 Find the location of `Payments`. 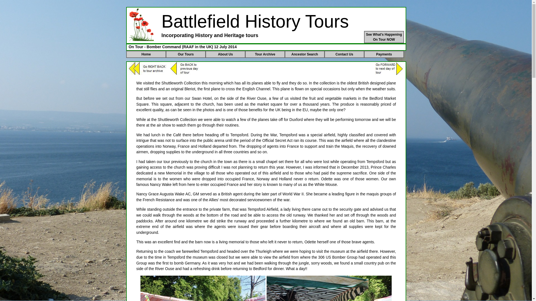

Payments is located at coordinates (384, 54).